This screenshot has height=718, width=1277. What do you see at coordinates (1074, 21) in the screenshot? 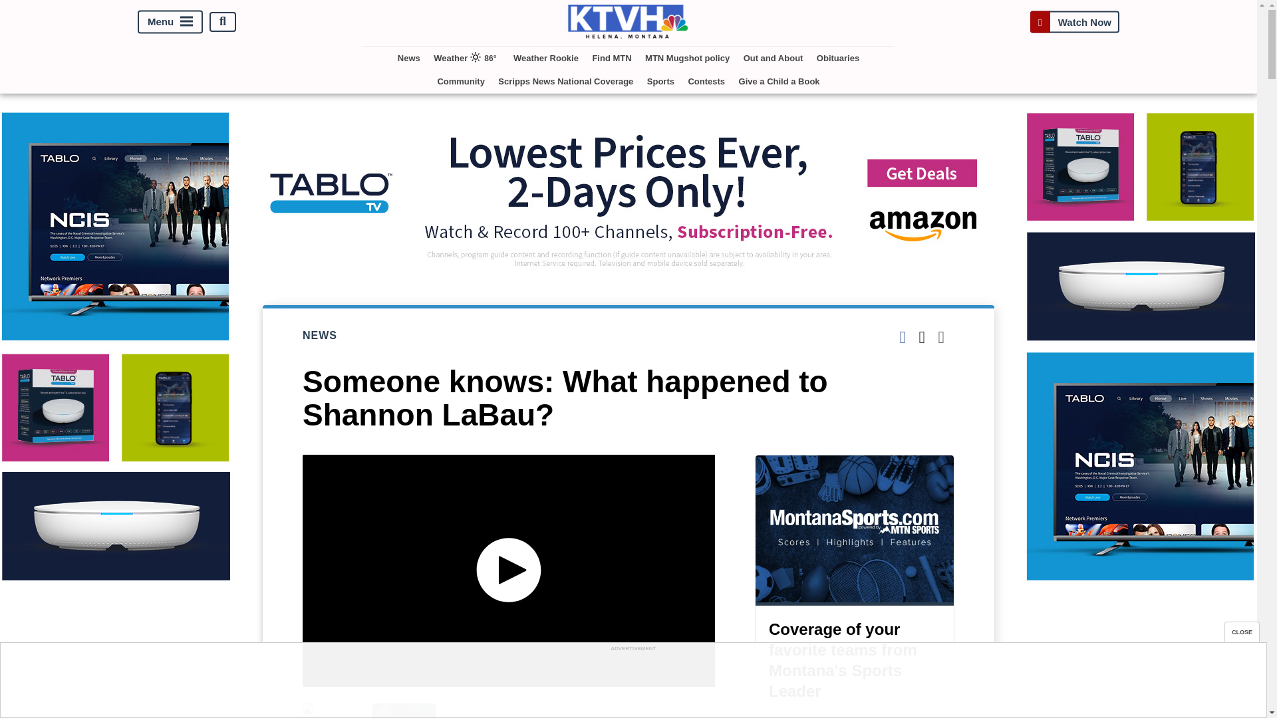
I see `Watch Now` at bounding box center [1074, 21].